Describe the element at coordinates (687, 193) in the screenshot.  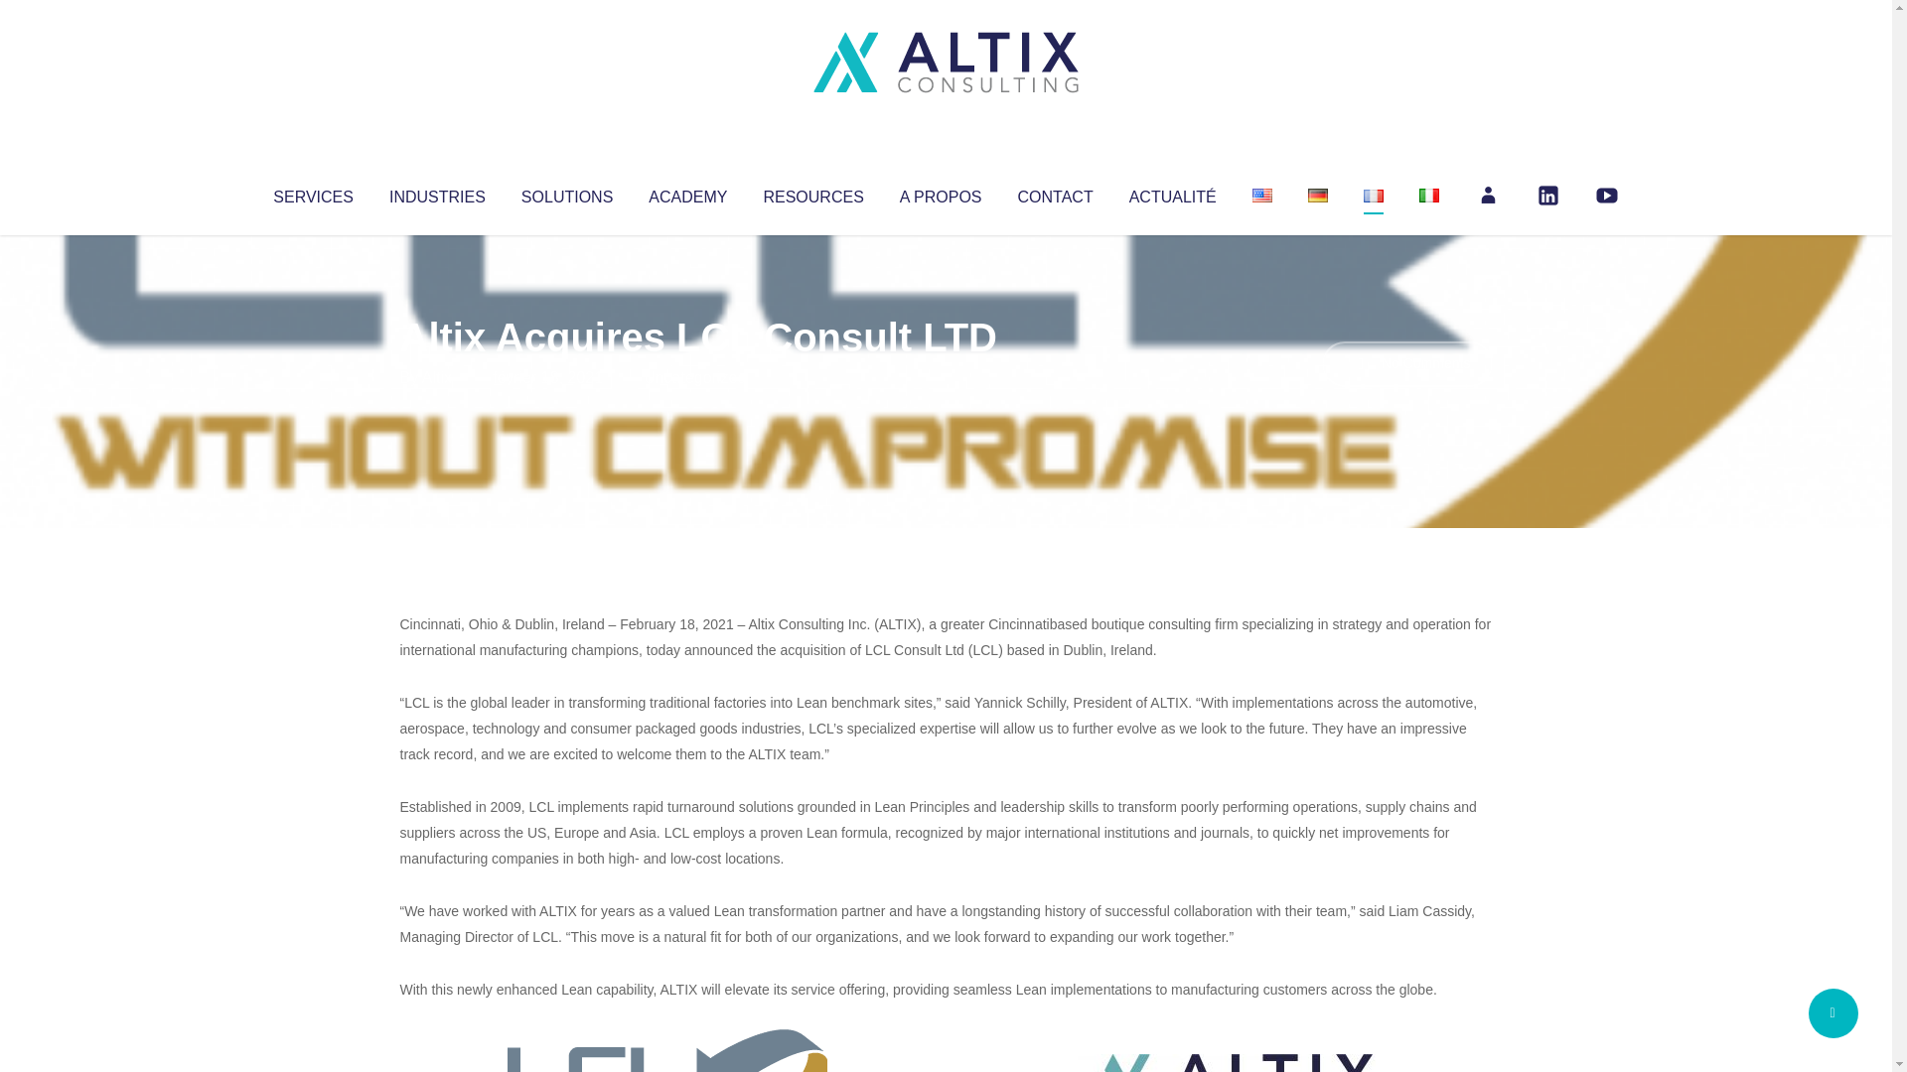
I see `ACADEMY` at that location.